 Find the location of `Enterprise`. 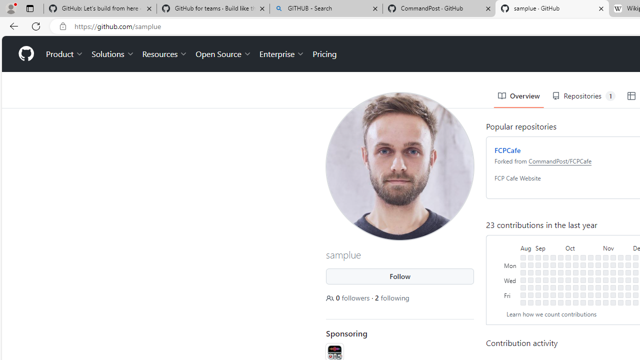

Enterprise is located at coordinates (282, 54).